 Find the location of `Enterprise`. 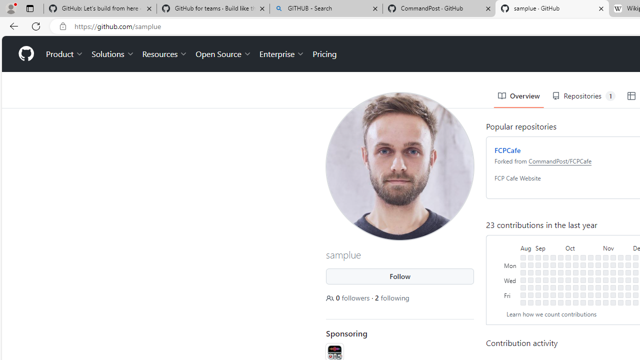

Enterprise is located at coordinates (282, 54).